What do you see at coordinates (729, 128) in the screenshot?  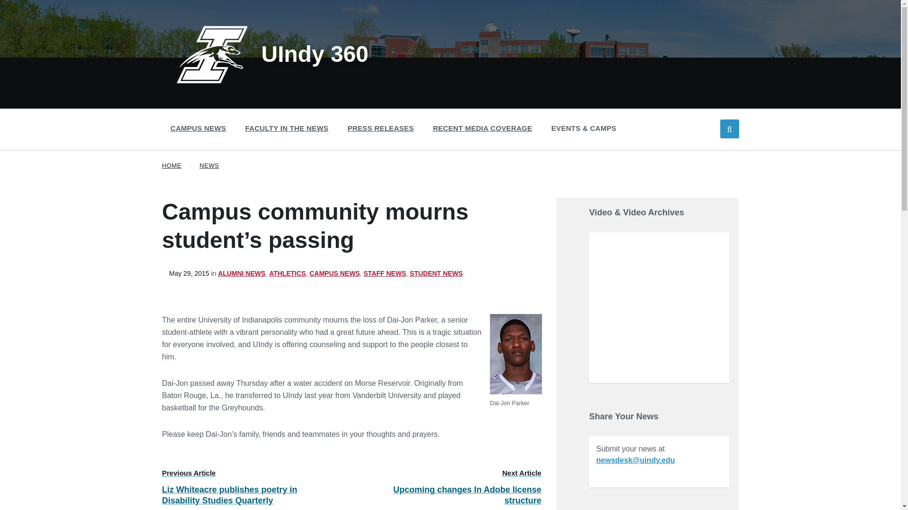 I see `Expand search` at bounding box center [729, 128].